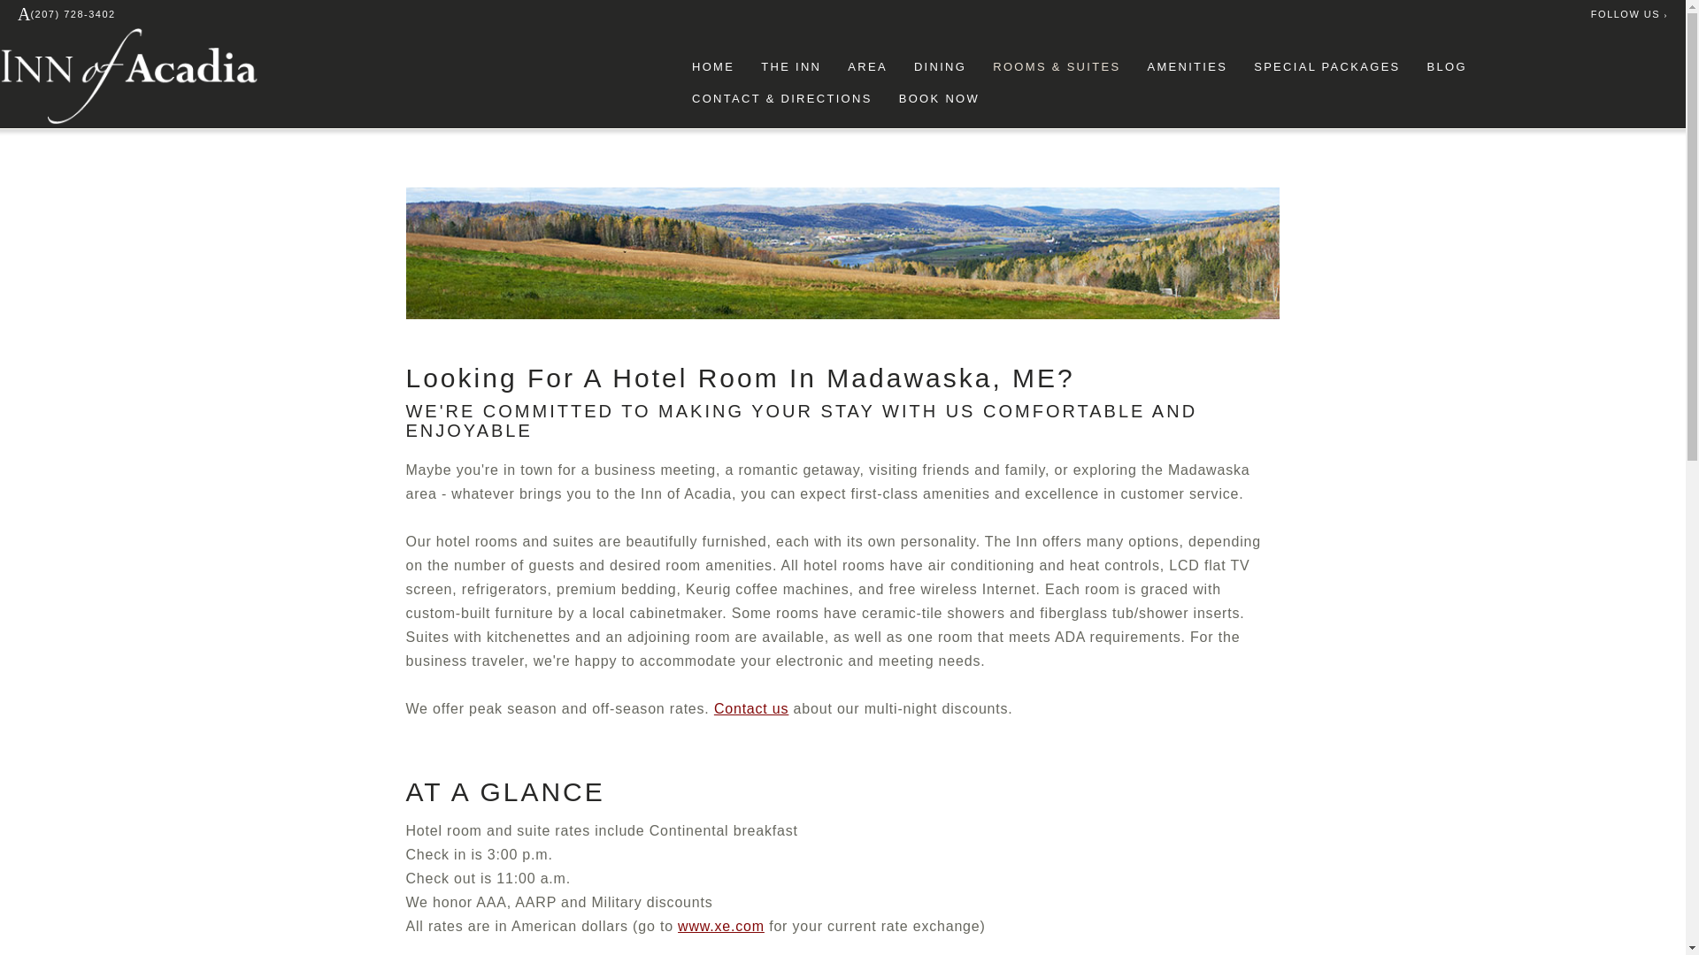 The width and height of the screenshot is (1699, 955). What do you see at coordinates (1187, 66) in the screenshot?
I see `AMENITIES` at bounding box center [1187, 66].